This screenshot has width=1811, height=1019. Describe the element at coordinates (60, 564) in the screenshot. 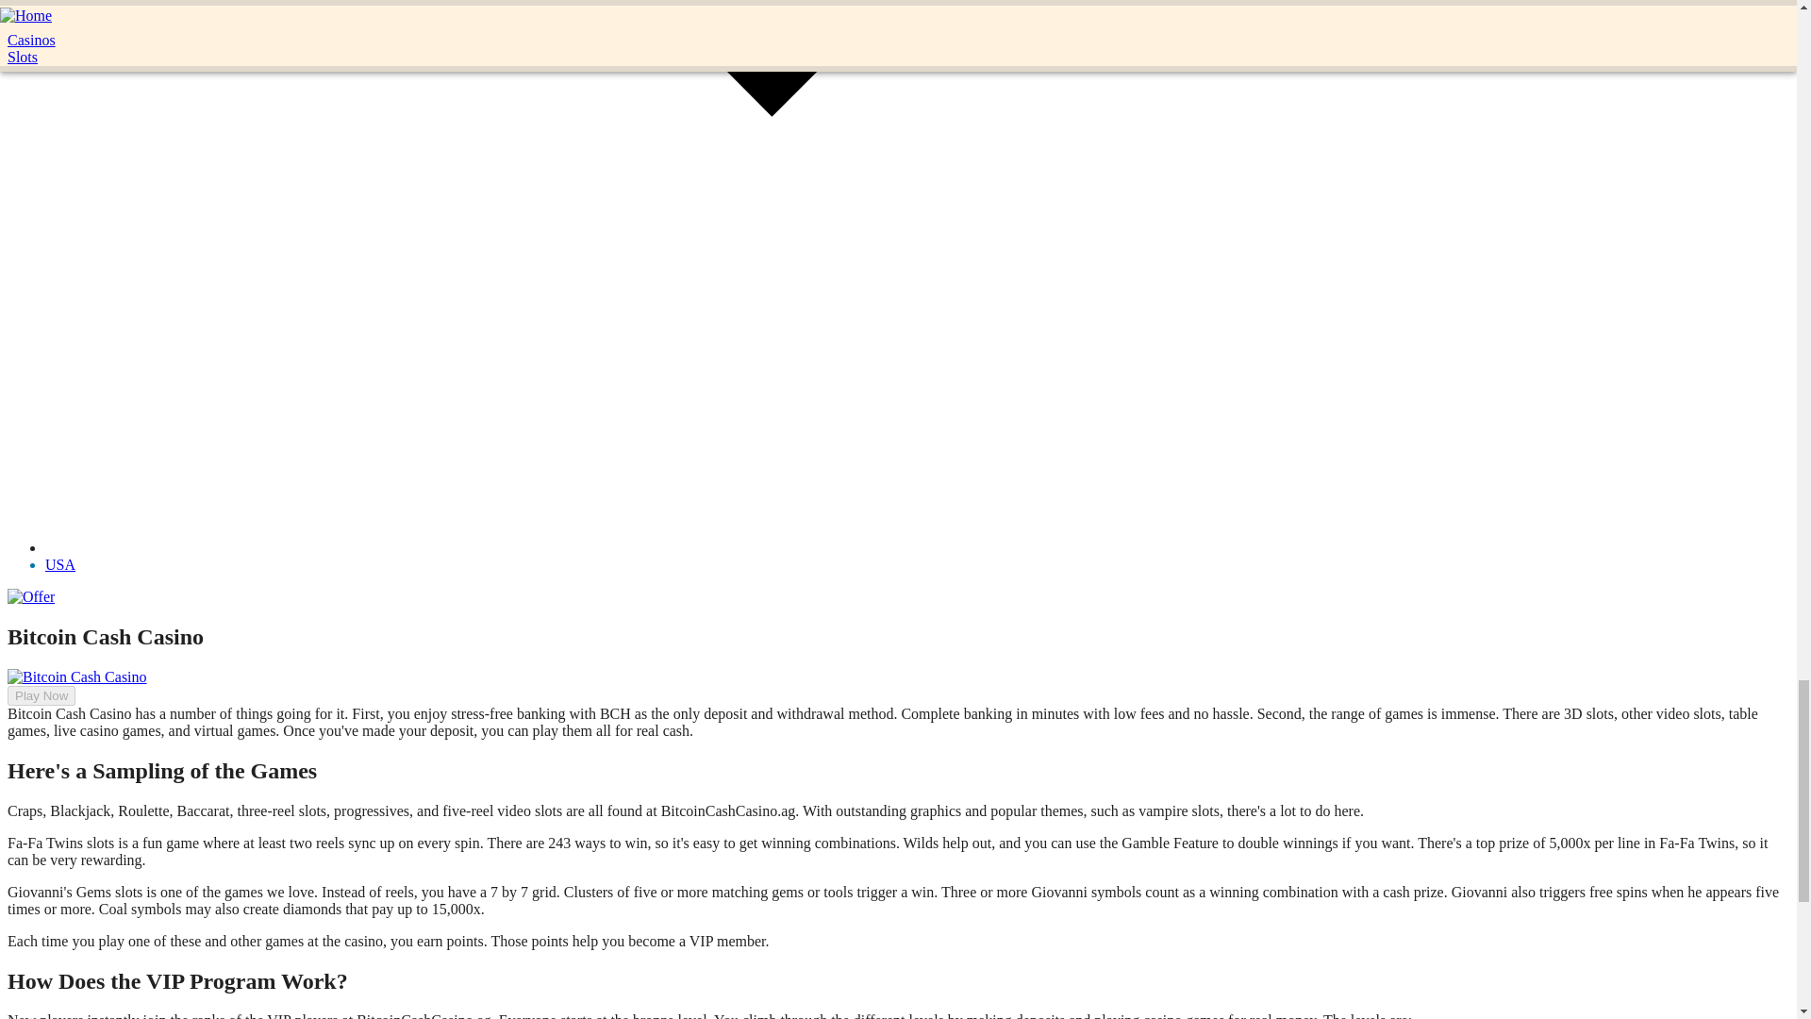

I see `USA` at that location.